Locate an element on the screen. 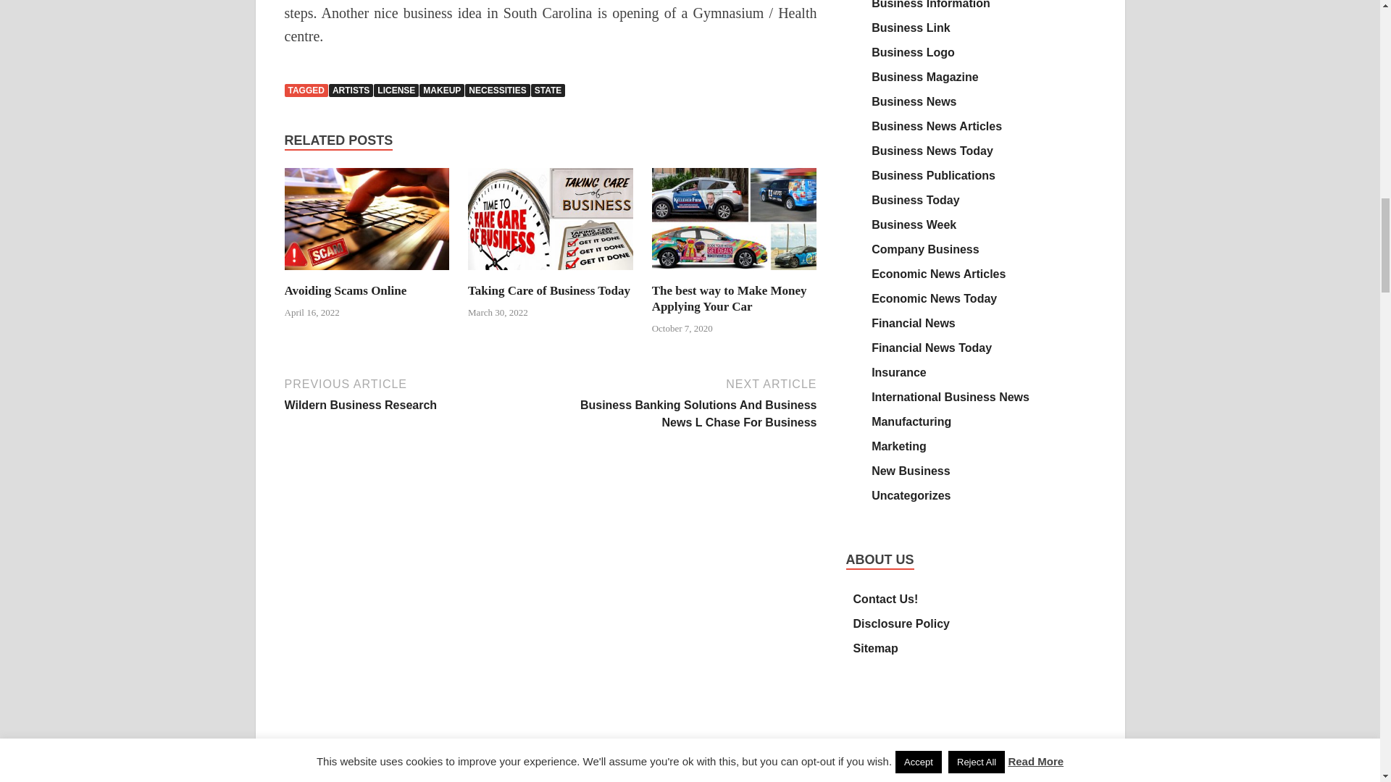 The width and height of the screenshot is (1391, 782). Avoiding Scams Online is located at coordinates (345, 291).